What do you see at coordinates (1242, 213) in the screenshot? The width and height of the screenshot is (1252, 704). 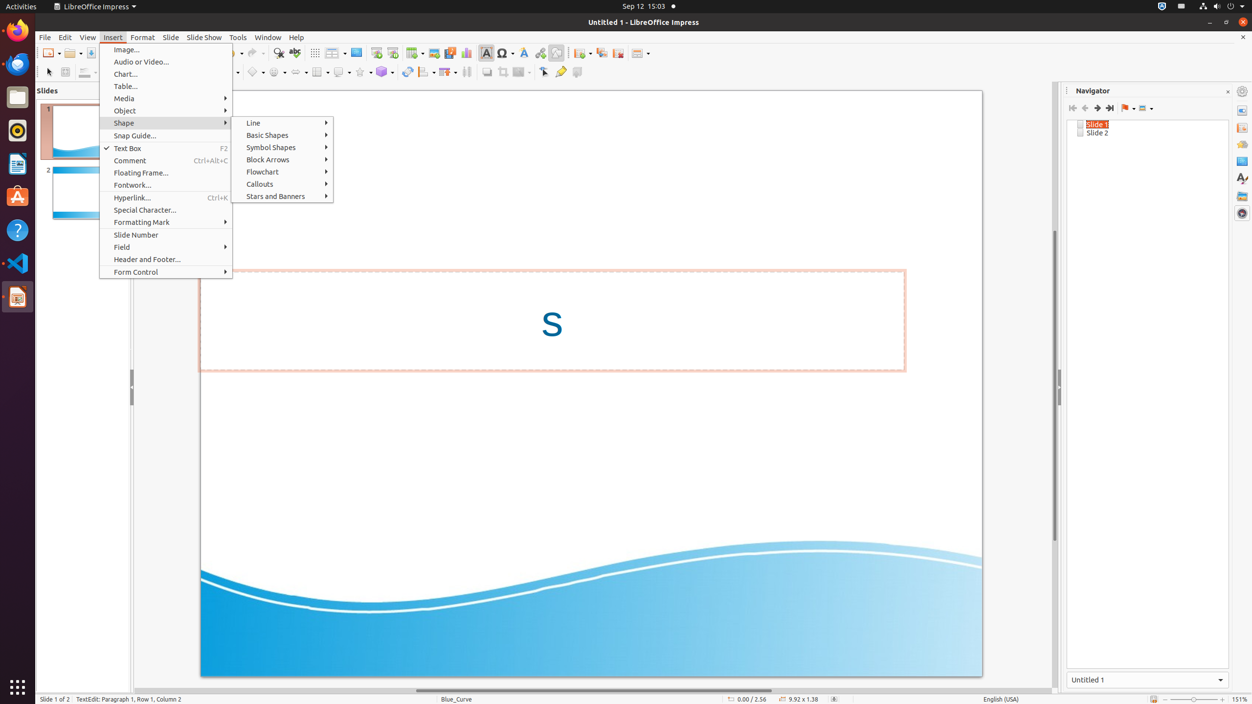 I see `Navigator` at bounding box center [1242, 213].